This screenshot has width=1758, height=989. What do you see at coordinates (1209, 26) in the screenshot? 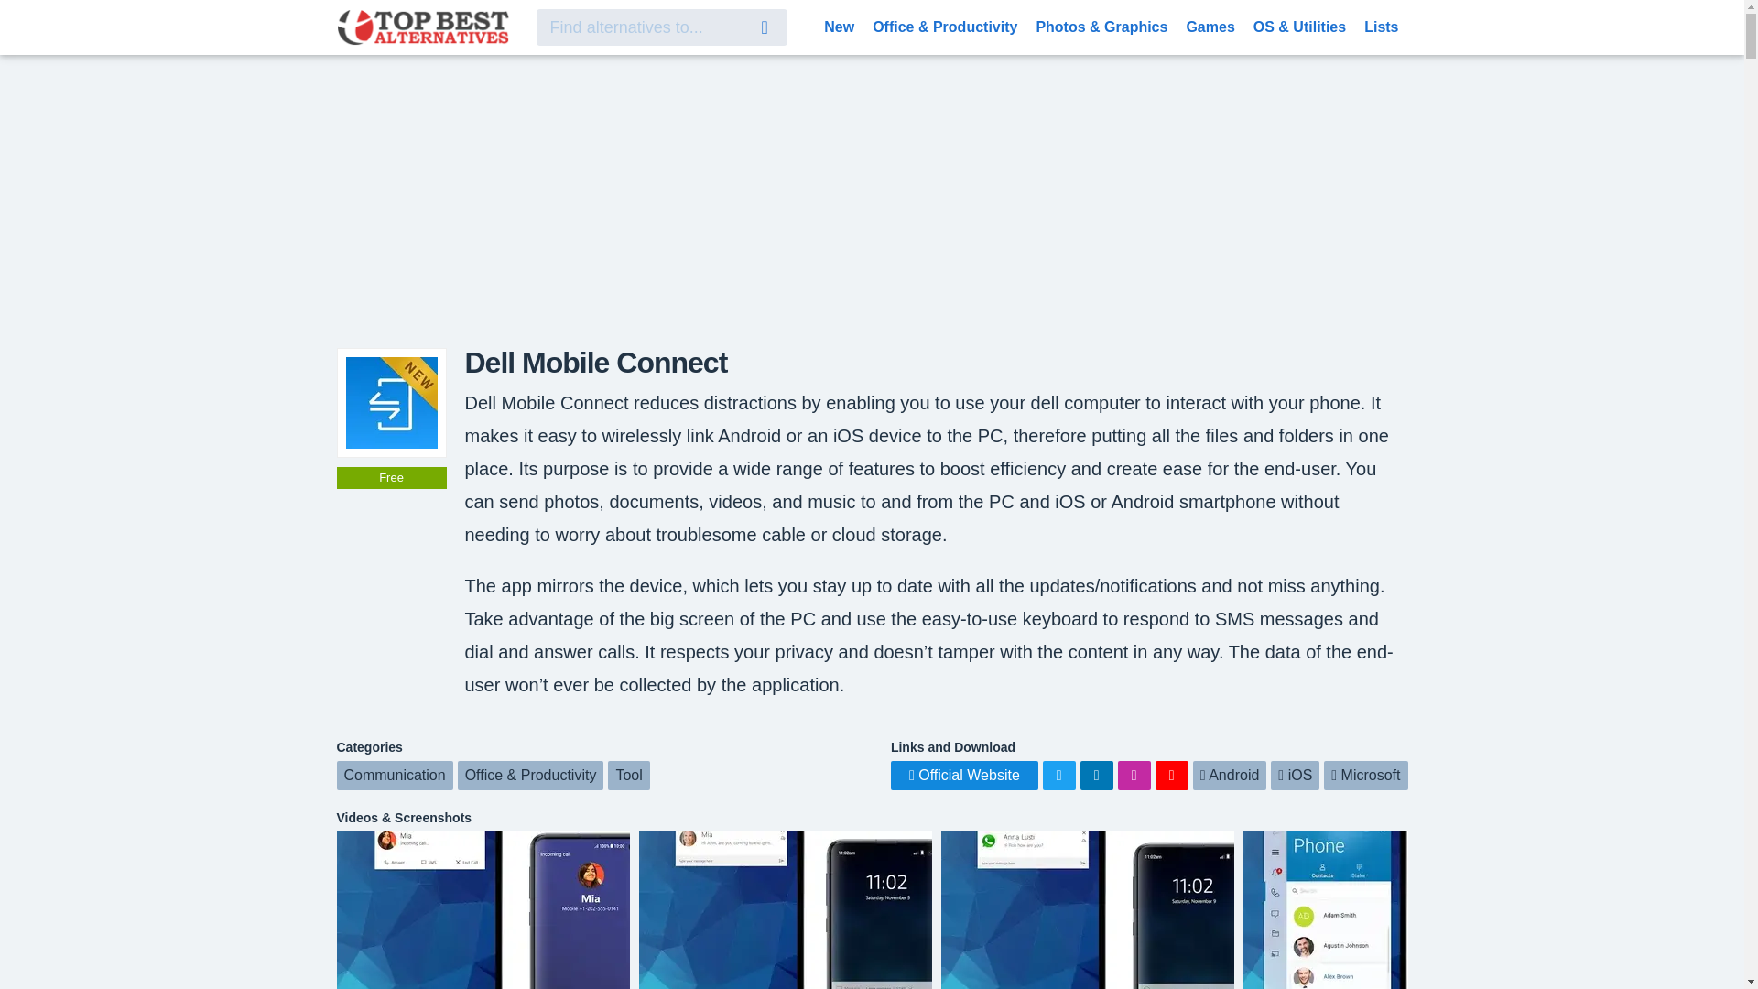
I see `Games` at bounding box center [1209, 26].